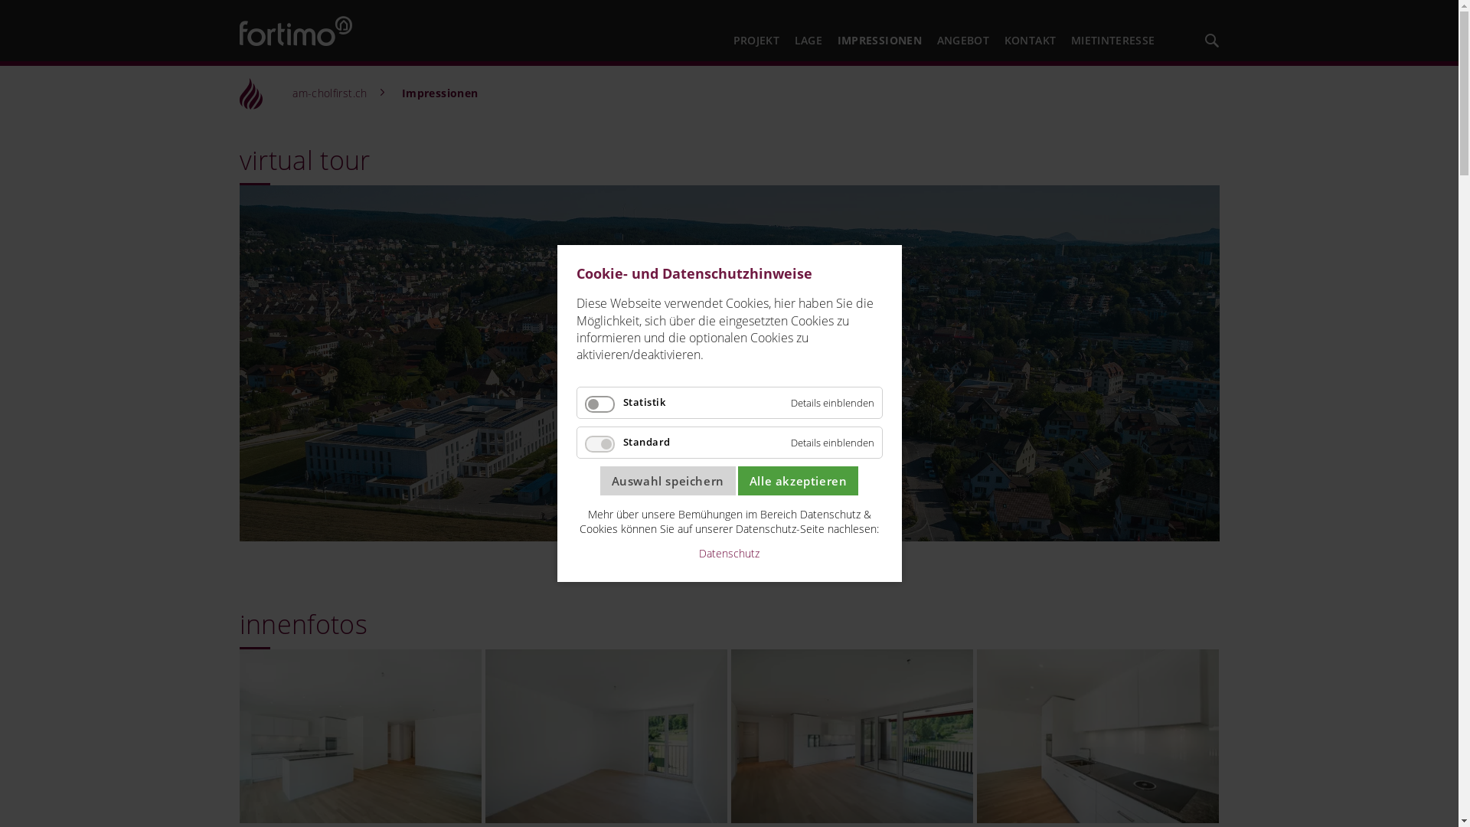  What do you see at coordinates (963, 41) in the screenshot?
I see `ANGEBOT` at bounding box center [963, 41].